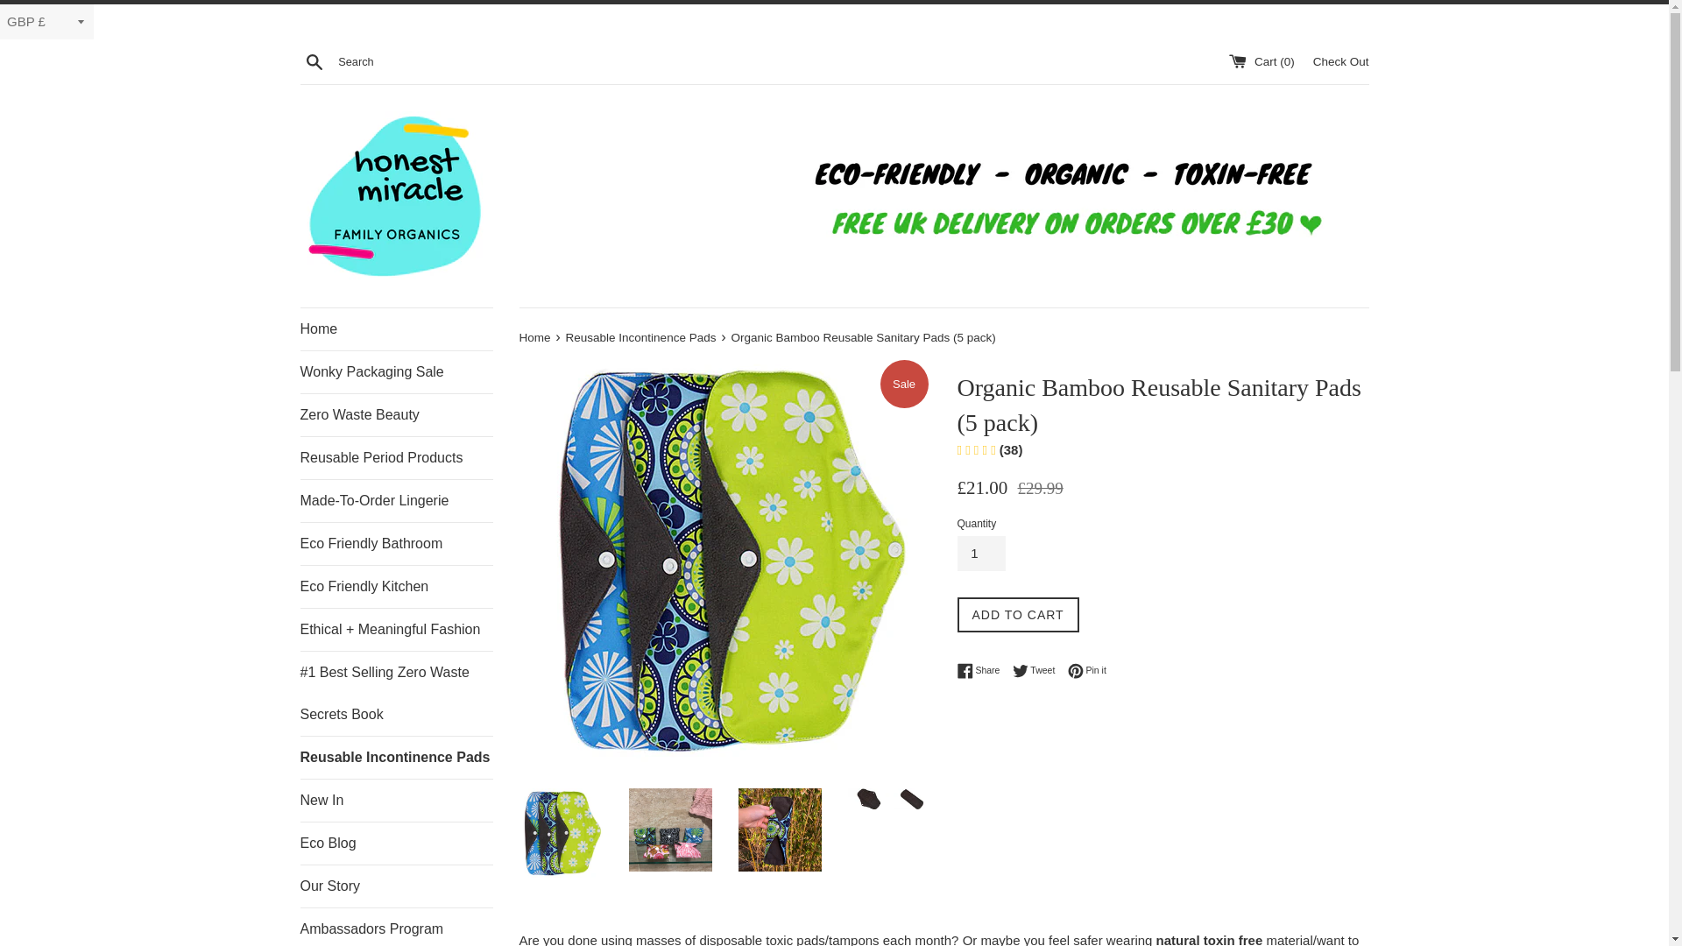  I want to click on Eco Blog, so click(982, 671).